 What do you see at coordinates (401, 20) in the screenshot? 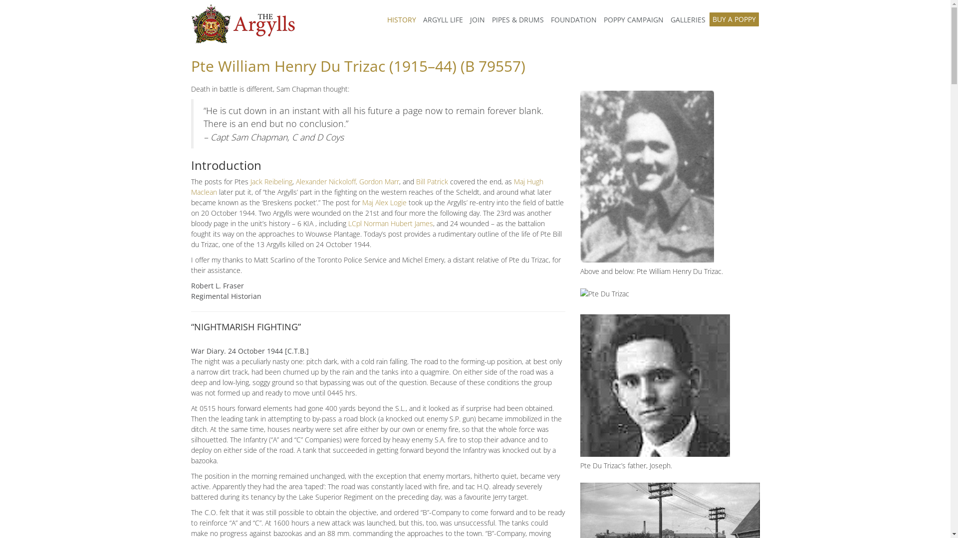
I see `HISTORY` at bounding box center [401, 20].